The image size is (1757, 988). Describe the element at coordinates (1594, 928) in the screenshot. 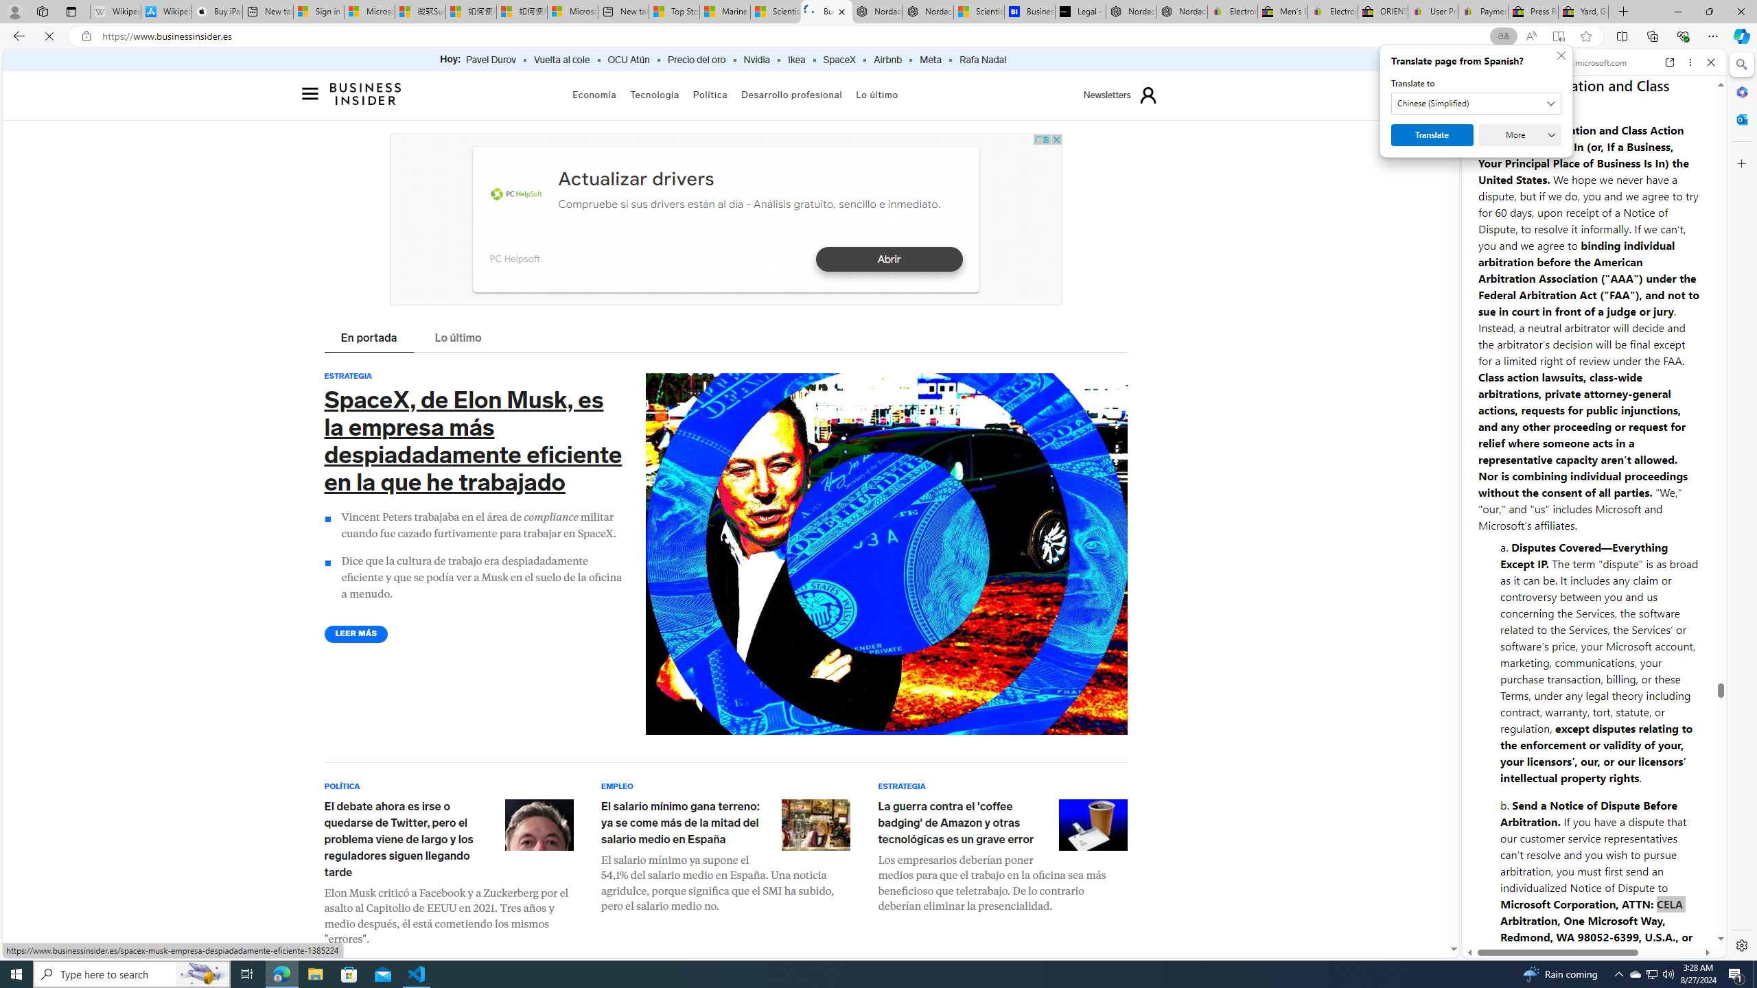

I see `Open in New Tab` at that location.